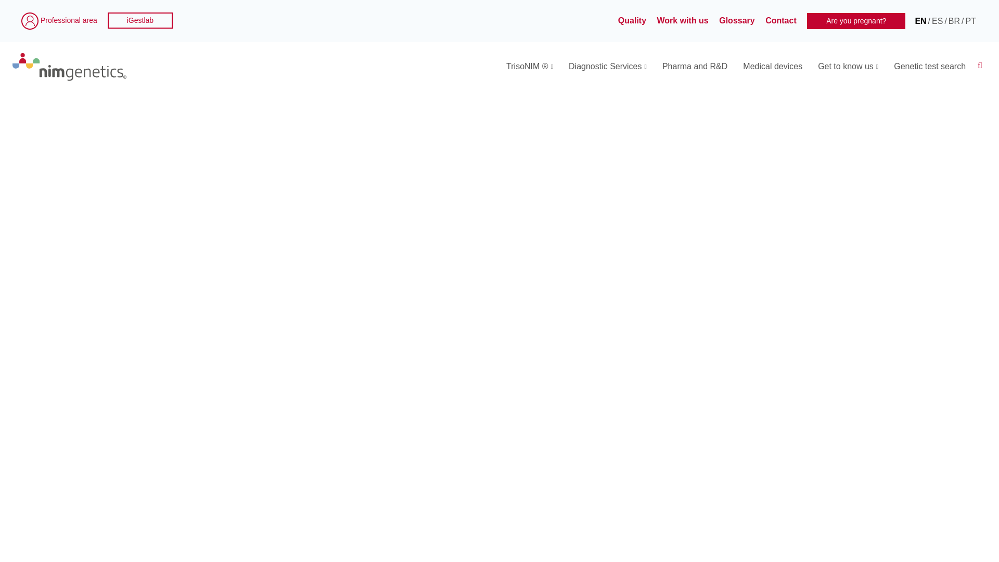  Describe the element at coordinates (856, 21) in the screenshot. I see `Are you pregnant?` at that location.